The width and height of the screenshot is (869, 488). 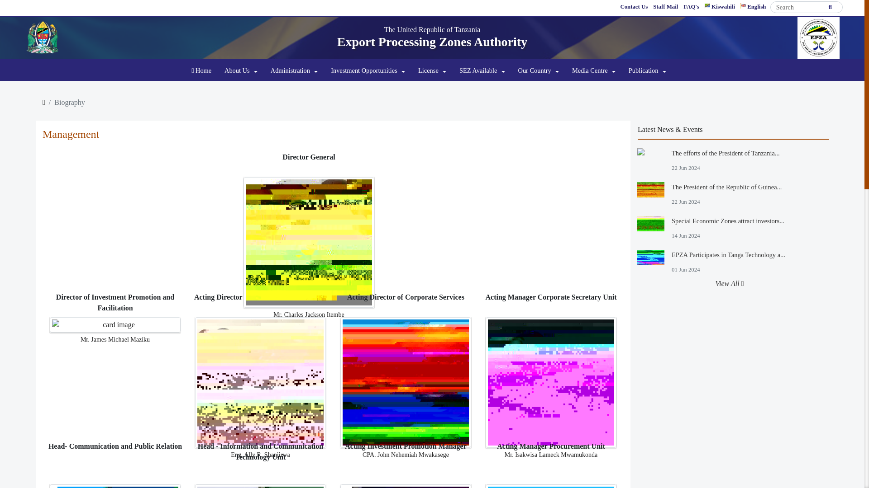 I want to click on Home, so click(x=201, y=71).